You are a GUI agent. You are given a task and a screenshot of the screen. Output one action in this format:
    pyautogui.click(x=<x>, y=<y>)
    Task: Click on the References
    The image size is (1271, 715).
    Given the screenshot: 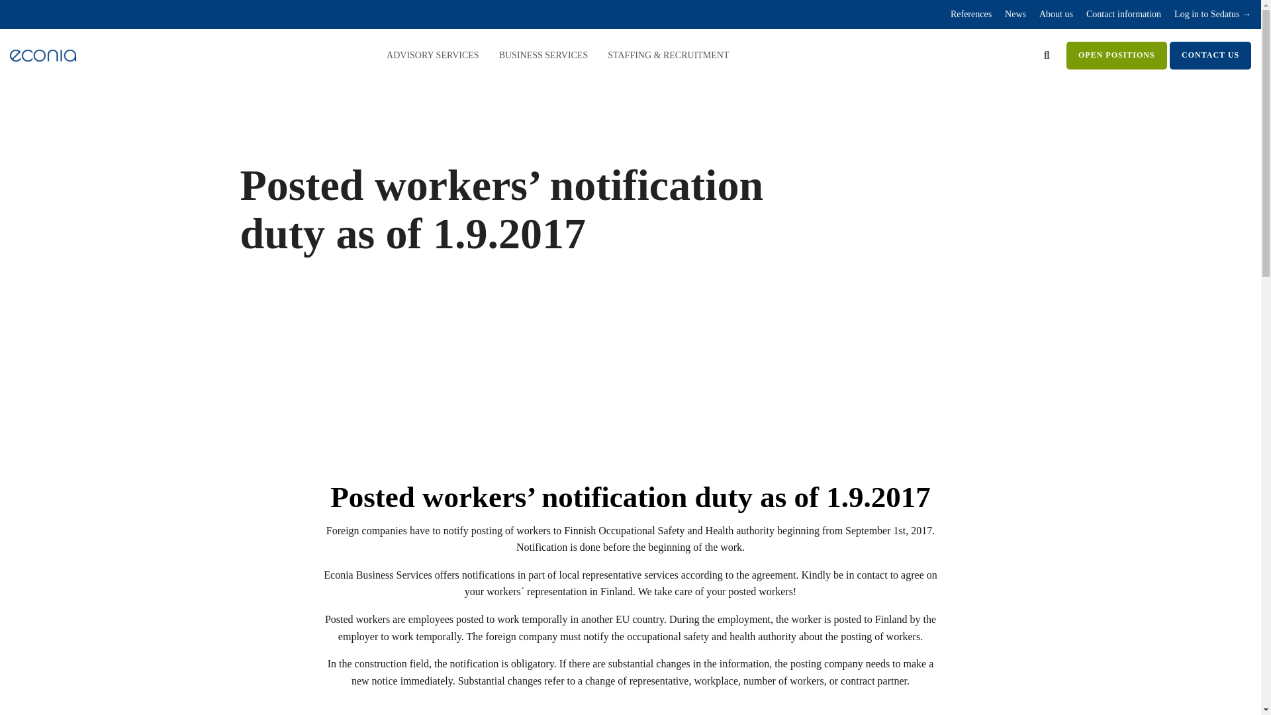 What is the action you would take?
    pyautogui.click(x=964, y=15)
    